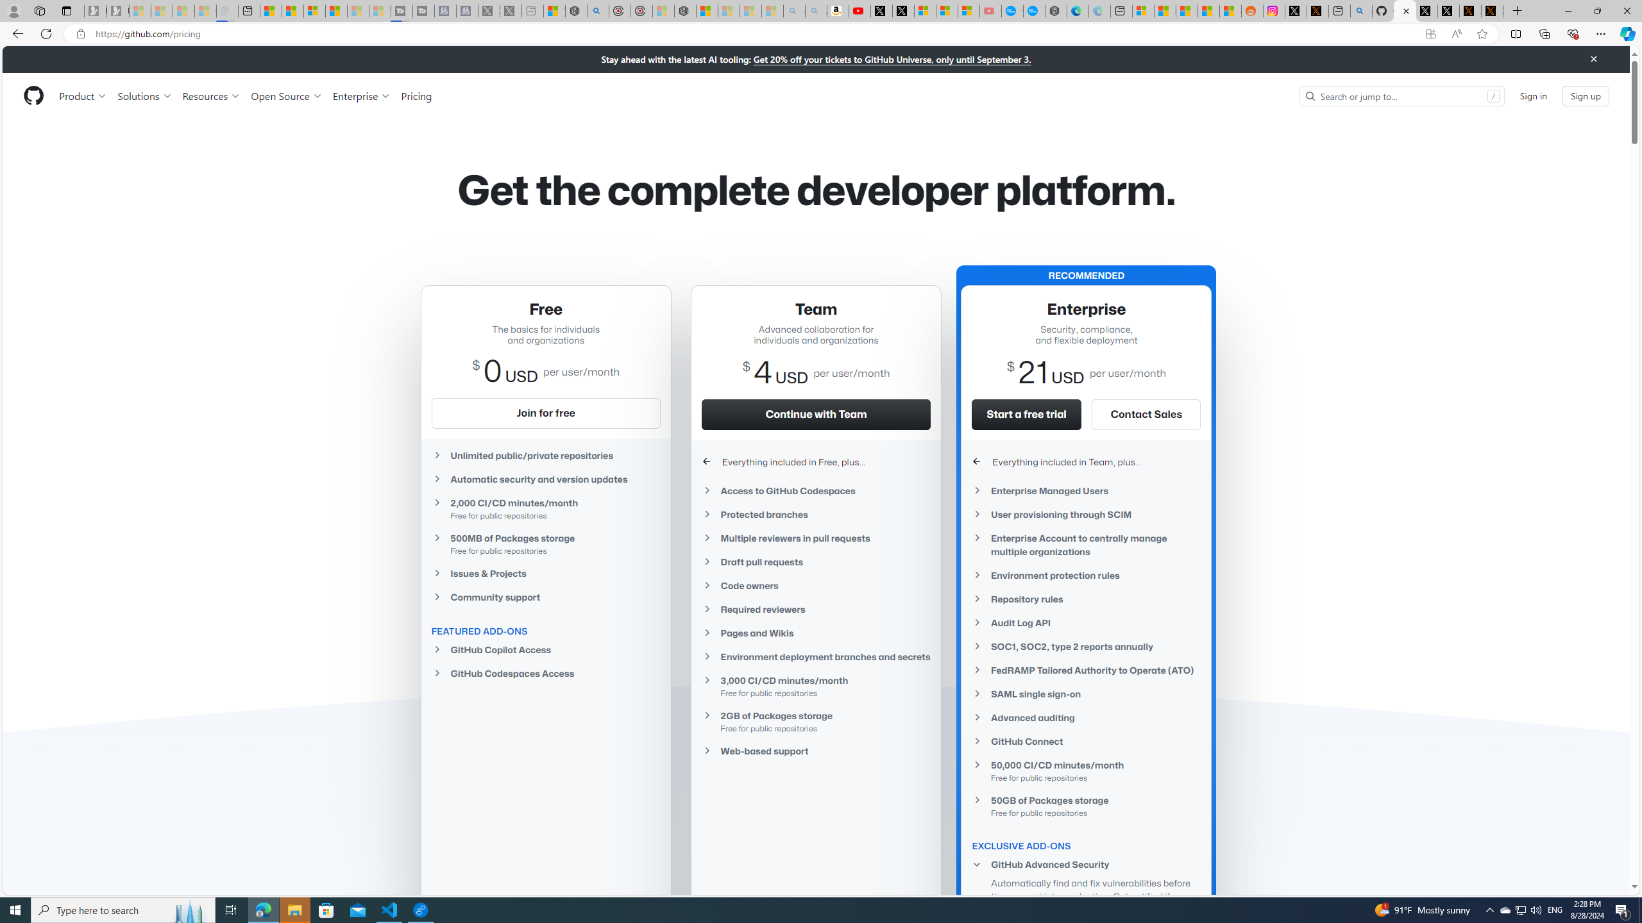 This screenshot has width=1642, height=923. Describe the element at coordinates (1087, 718) in the screenshot. I see `Advanced auditing` at that location.